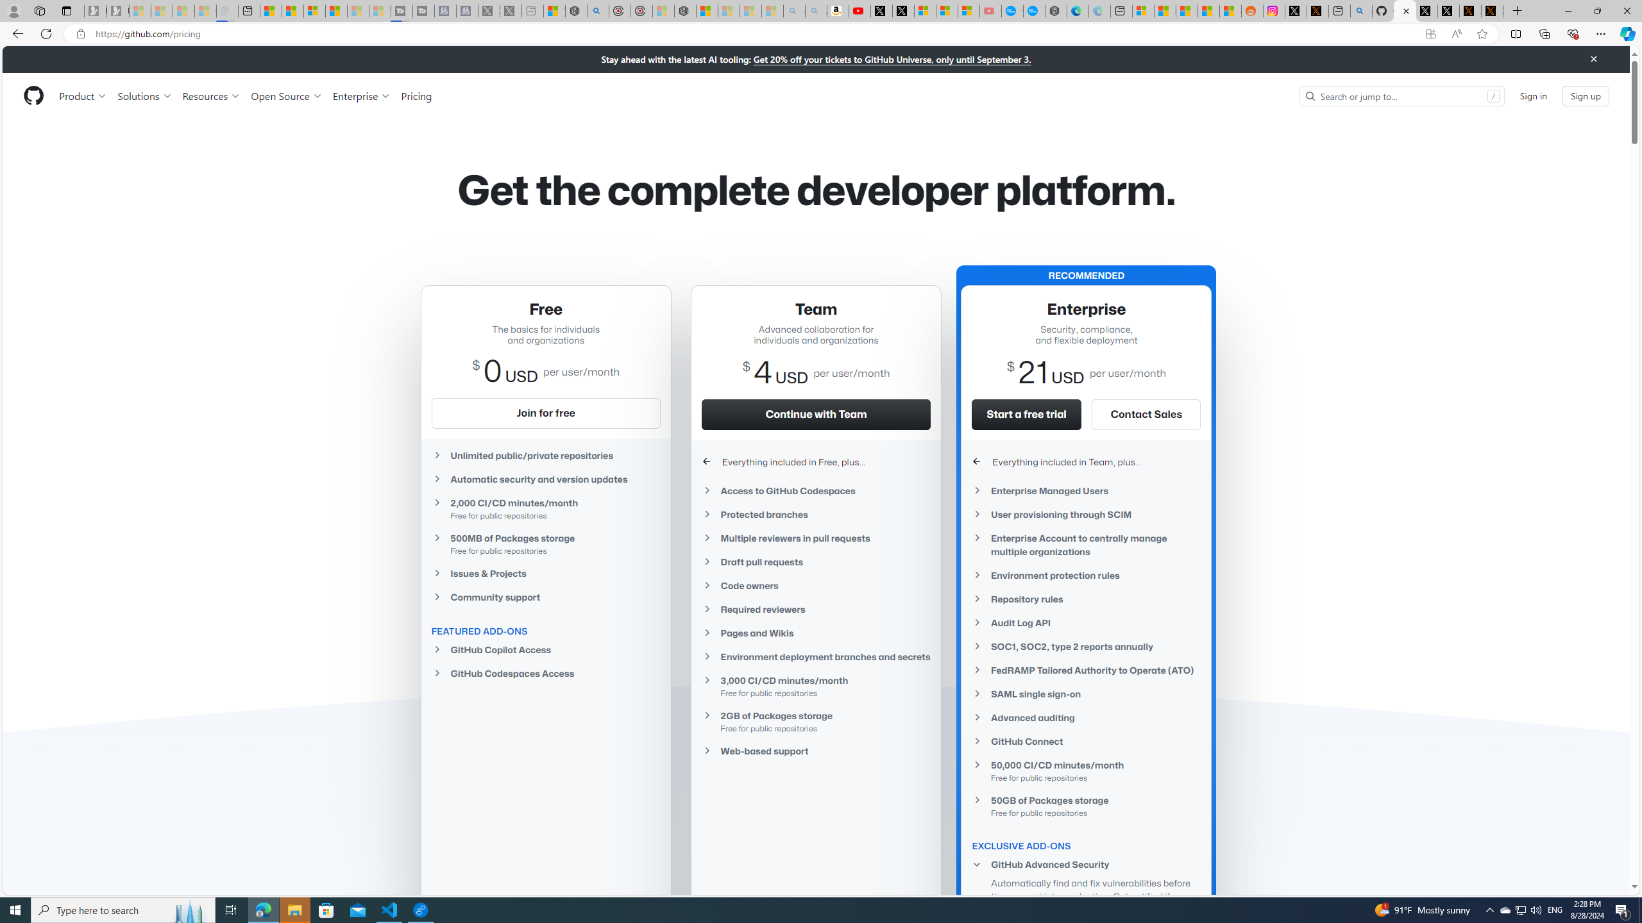 This screenshot has width=1642, height=923. Describe the element at coordinates (1087, 718) in the screenshot. I see `Advanced auditing` at that location.